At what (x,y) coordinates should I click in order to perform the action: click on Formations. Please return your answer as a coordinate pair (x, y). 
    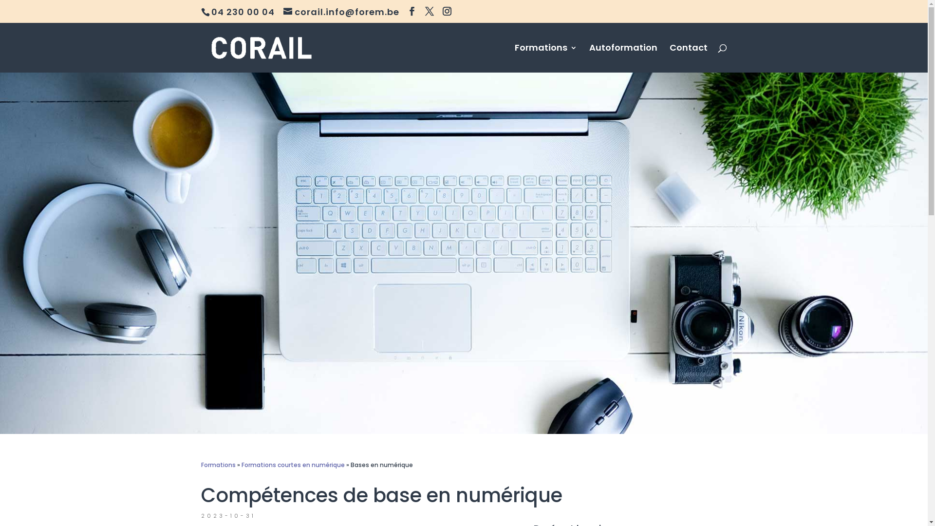
    Looking at the image, I should click on (218, 465).